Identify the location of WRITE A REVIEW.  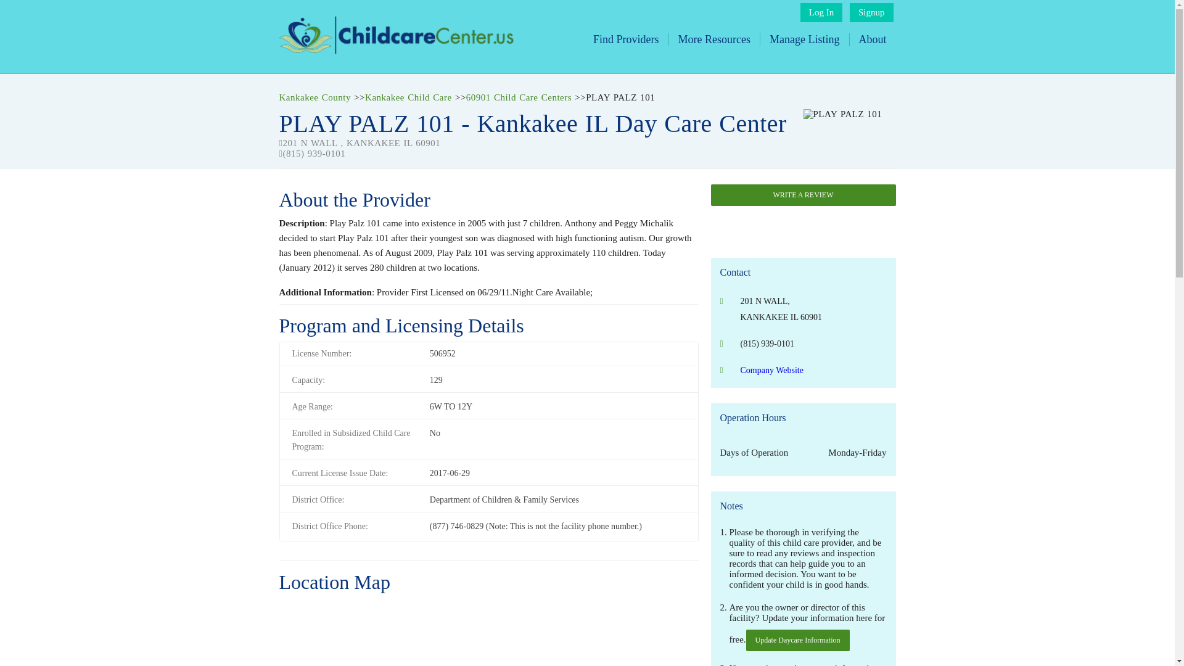
(803, 195).